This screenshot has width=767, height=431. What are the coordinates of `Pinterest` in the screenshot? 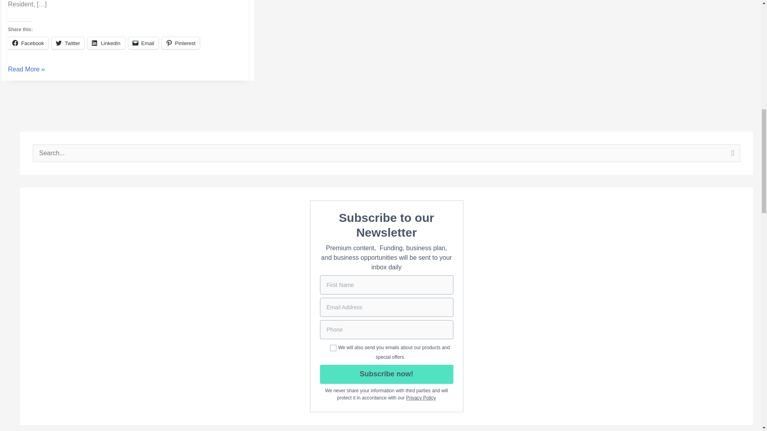 It's located at (181, 43).